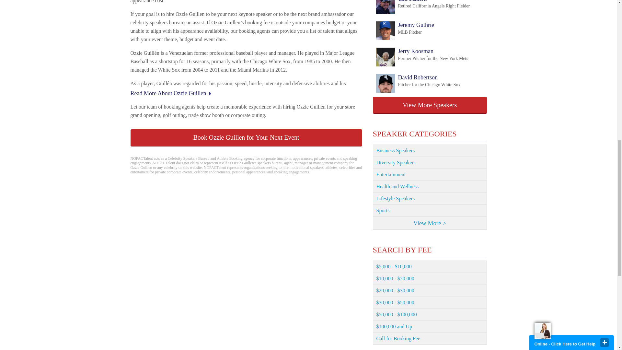 The image size is (622, 350). I want to click on Lifestyle Speakers, so click(418, 84).